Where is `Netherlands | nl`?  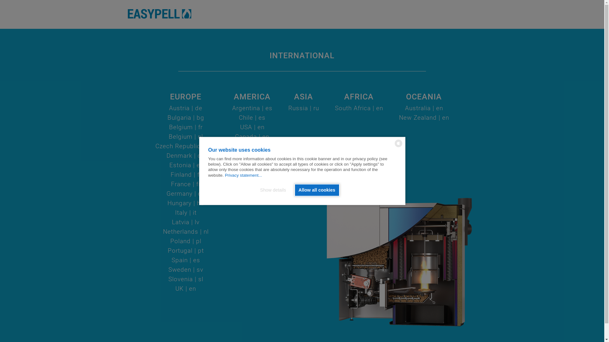
Netherlands | nl is located at coordinates (186, 232).